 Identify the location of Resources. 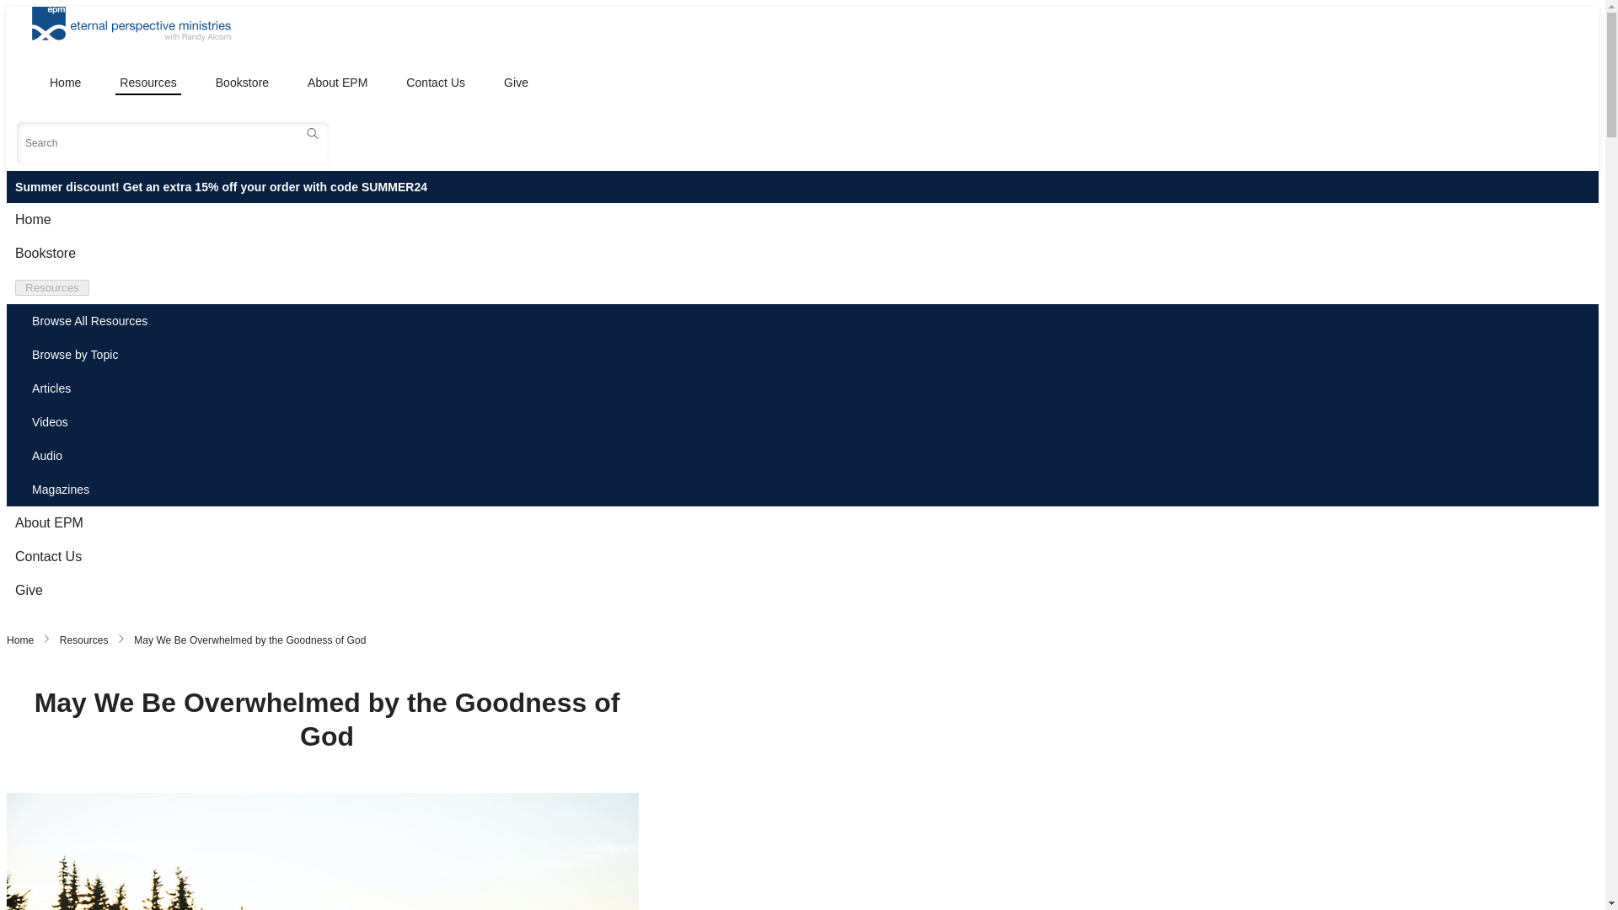
(147, 83).